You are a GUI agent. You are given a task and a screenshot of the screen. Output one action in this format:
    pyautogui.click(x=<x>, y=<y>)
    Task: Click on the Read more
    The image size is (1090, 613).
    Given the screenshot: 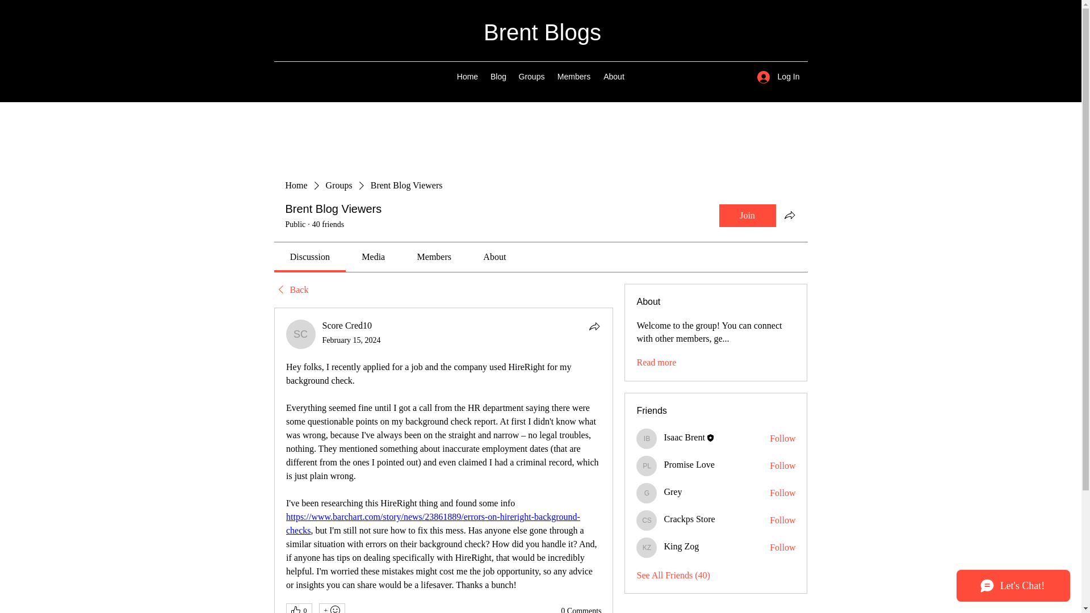 What is the action you would take?
    pyautogui.click(x=656, y=362)
    